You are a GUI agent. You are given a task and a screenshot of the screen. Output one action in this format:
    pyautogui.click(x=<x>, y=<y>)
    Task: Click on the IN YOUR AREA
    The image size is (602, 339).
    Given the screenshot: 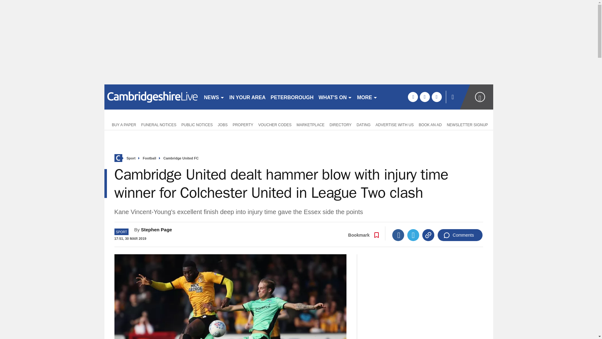 What is the action you would take?
    pyautogui.click(x=248, y=97)
    